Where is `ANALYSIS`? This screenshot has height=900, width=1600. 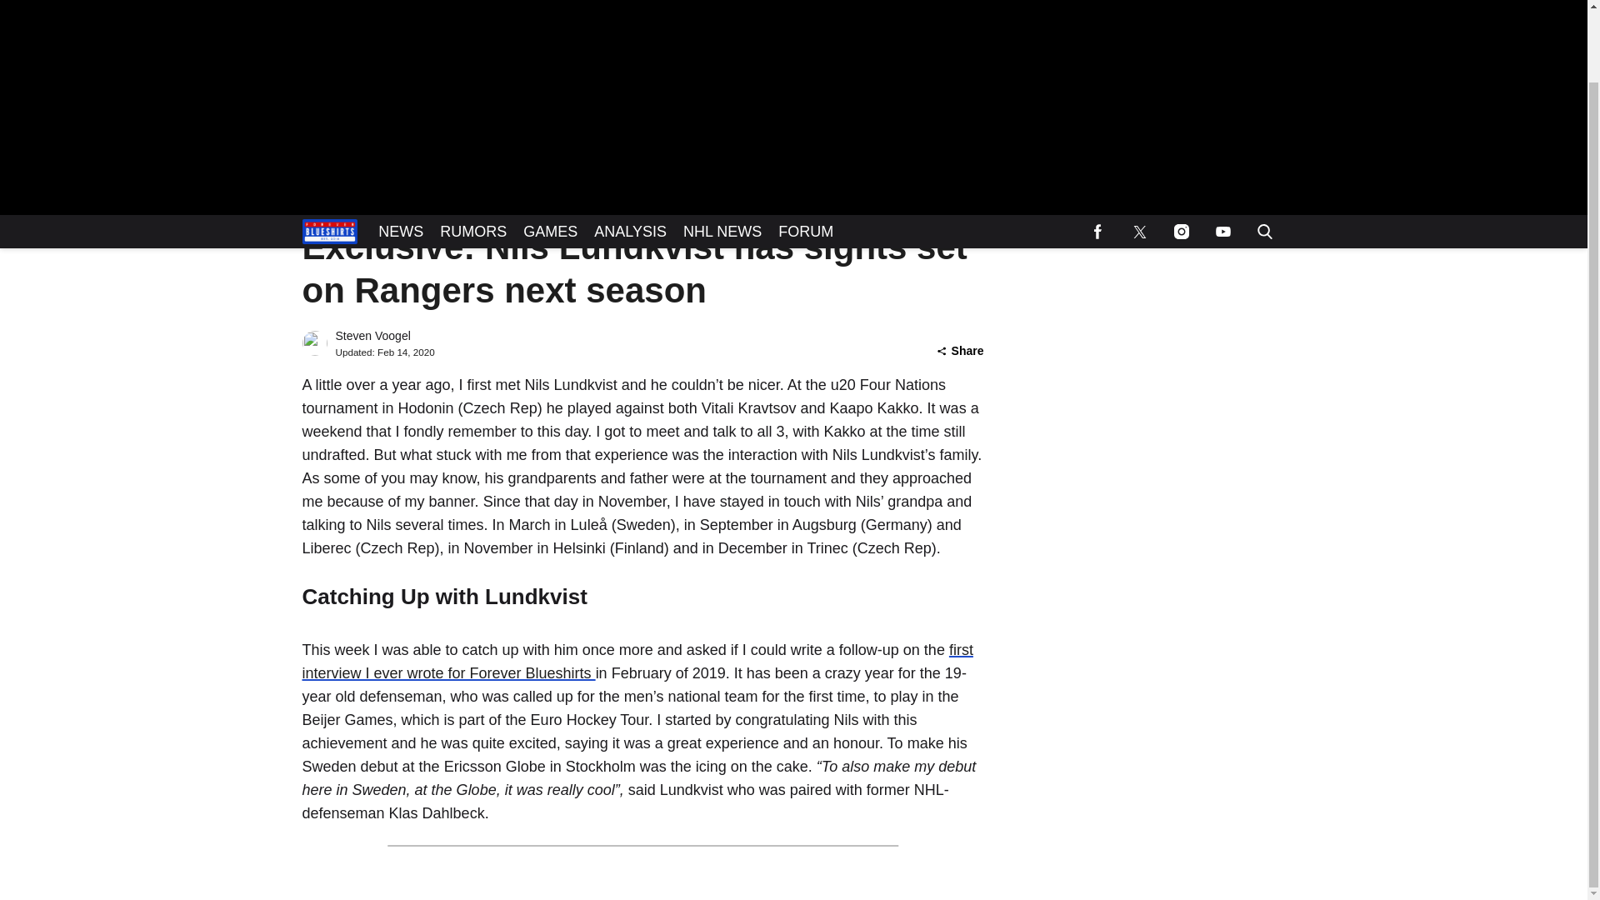 ANALYSIS is located at coordinates (630, 153).